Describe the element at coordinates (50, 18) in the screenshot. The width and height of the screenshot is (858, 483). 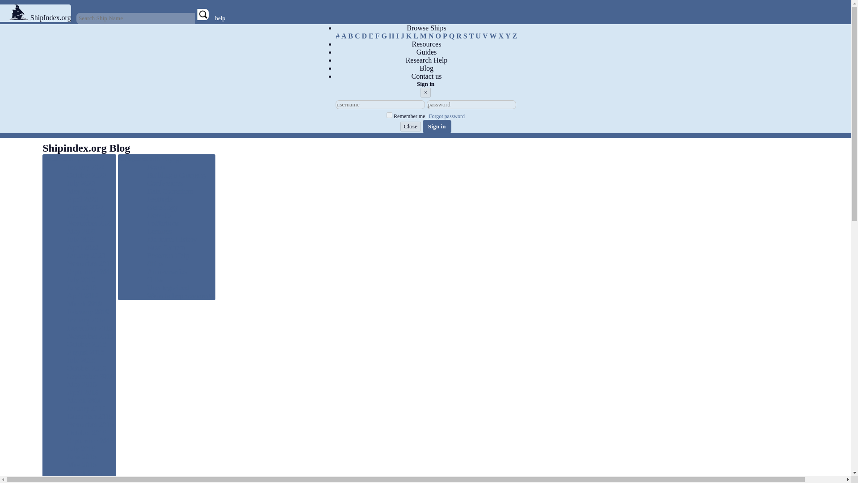
I see `ShipIndex.org` at that location.